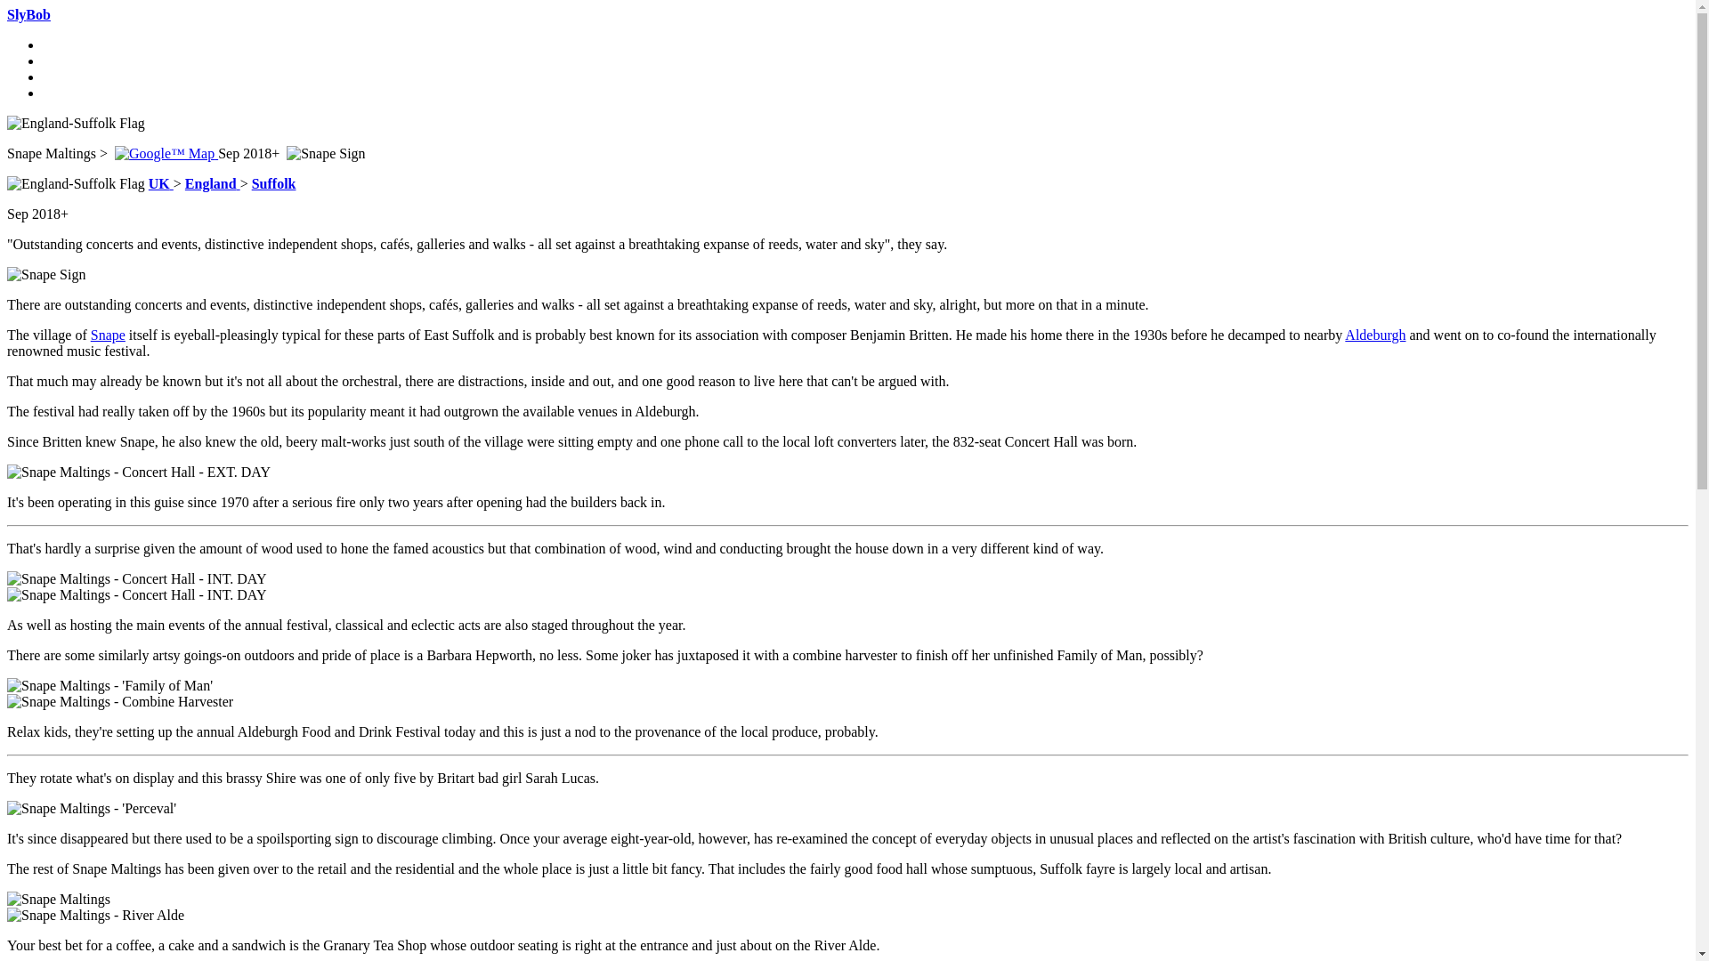 The image size is (1709, 961). I want to click on SlyBob, so click(28, 14).